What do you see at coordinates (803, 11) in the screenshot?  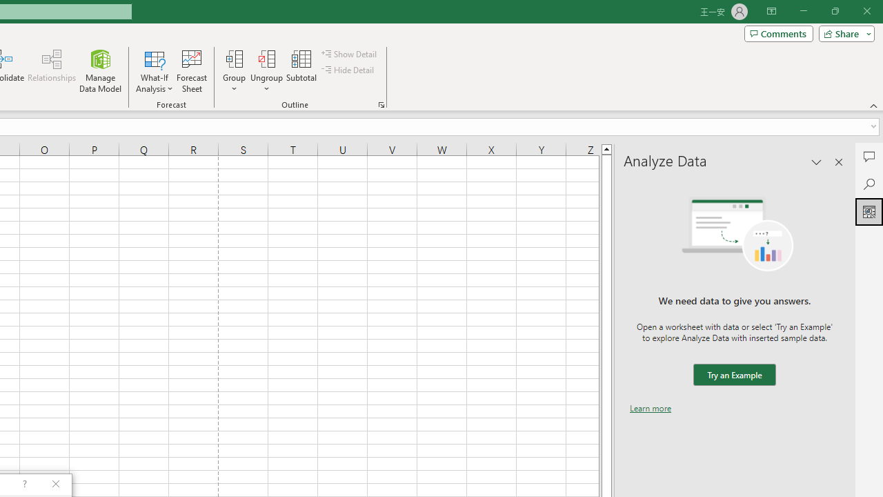 I see `Minimize` at bounding box center [803, 11].